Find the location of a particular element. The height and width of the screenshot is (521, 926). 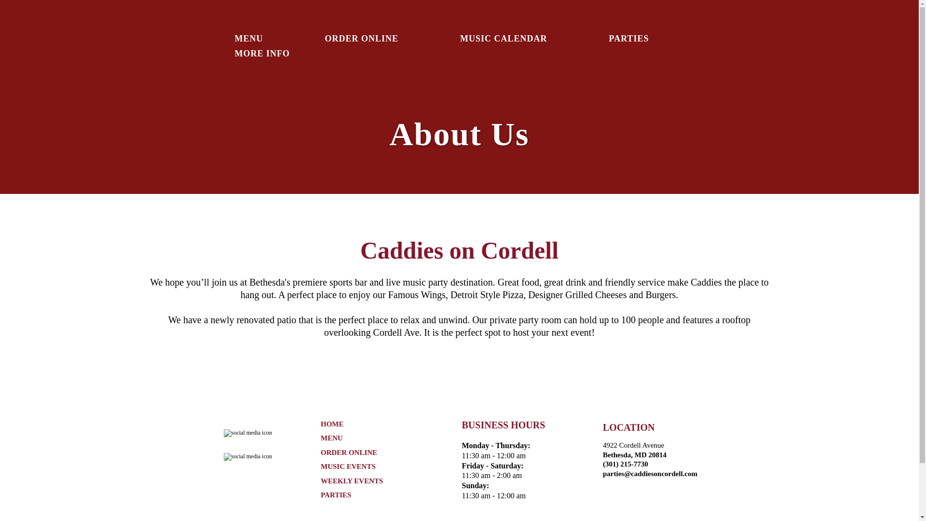

MUSIC CALENDAR is located at coordinates (504, 39).